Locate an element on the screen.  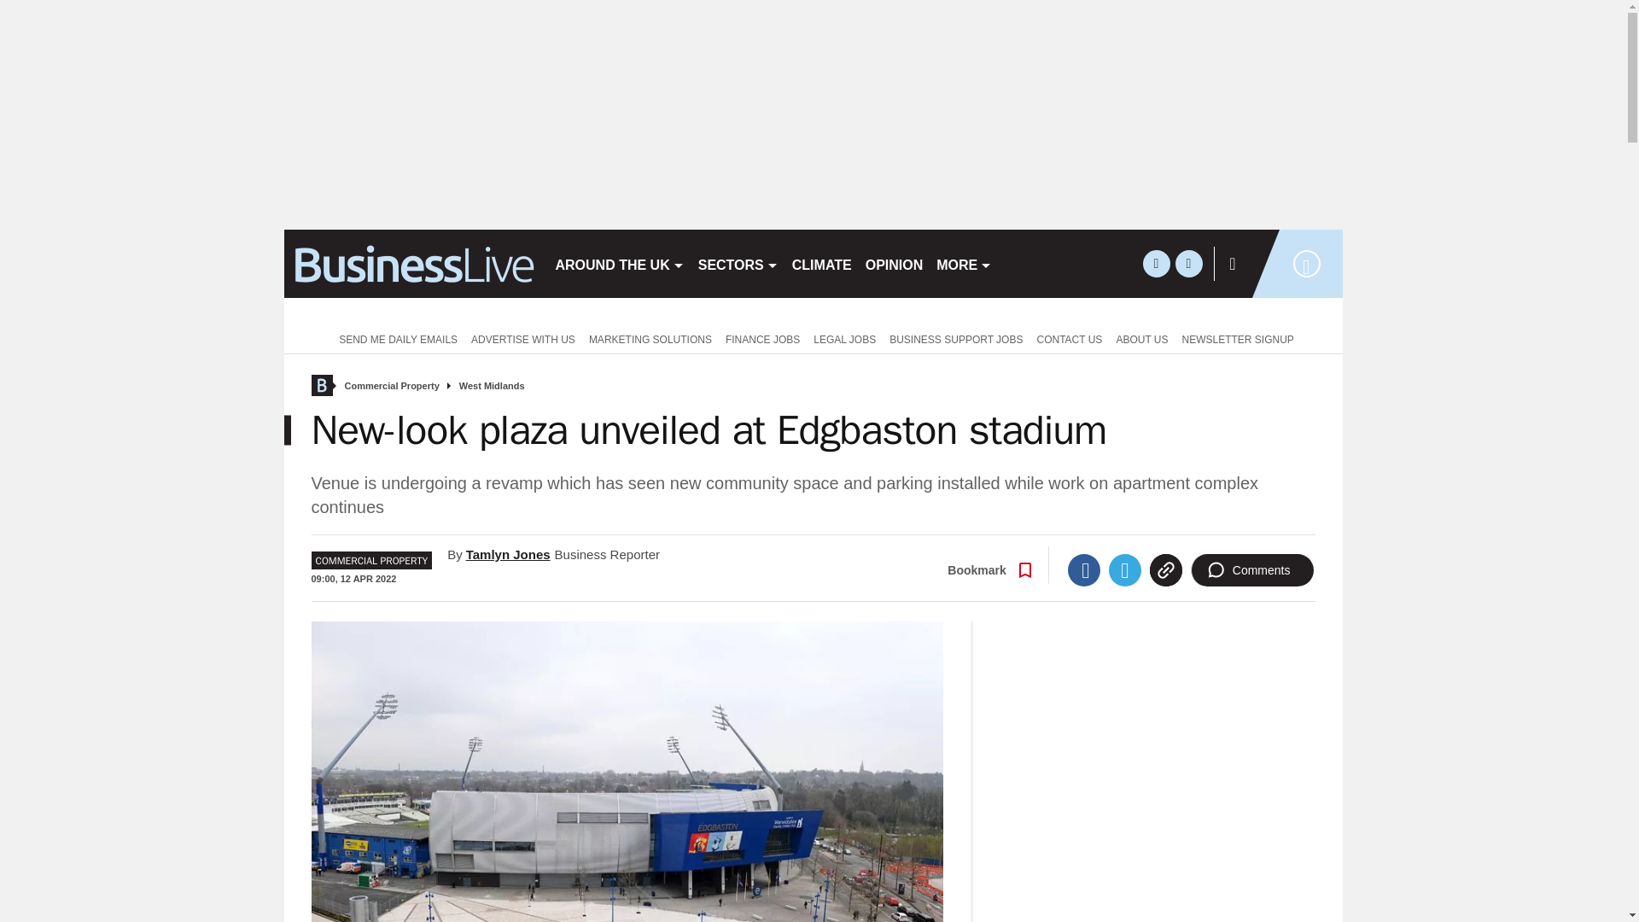
SEND ME DAILY EMAILS is located at coordinates (394, 338).